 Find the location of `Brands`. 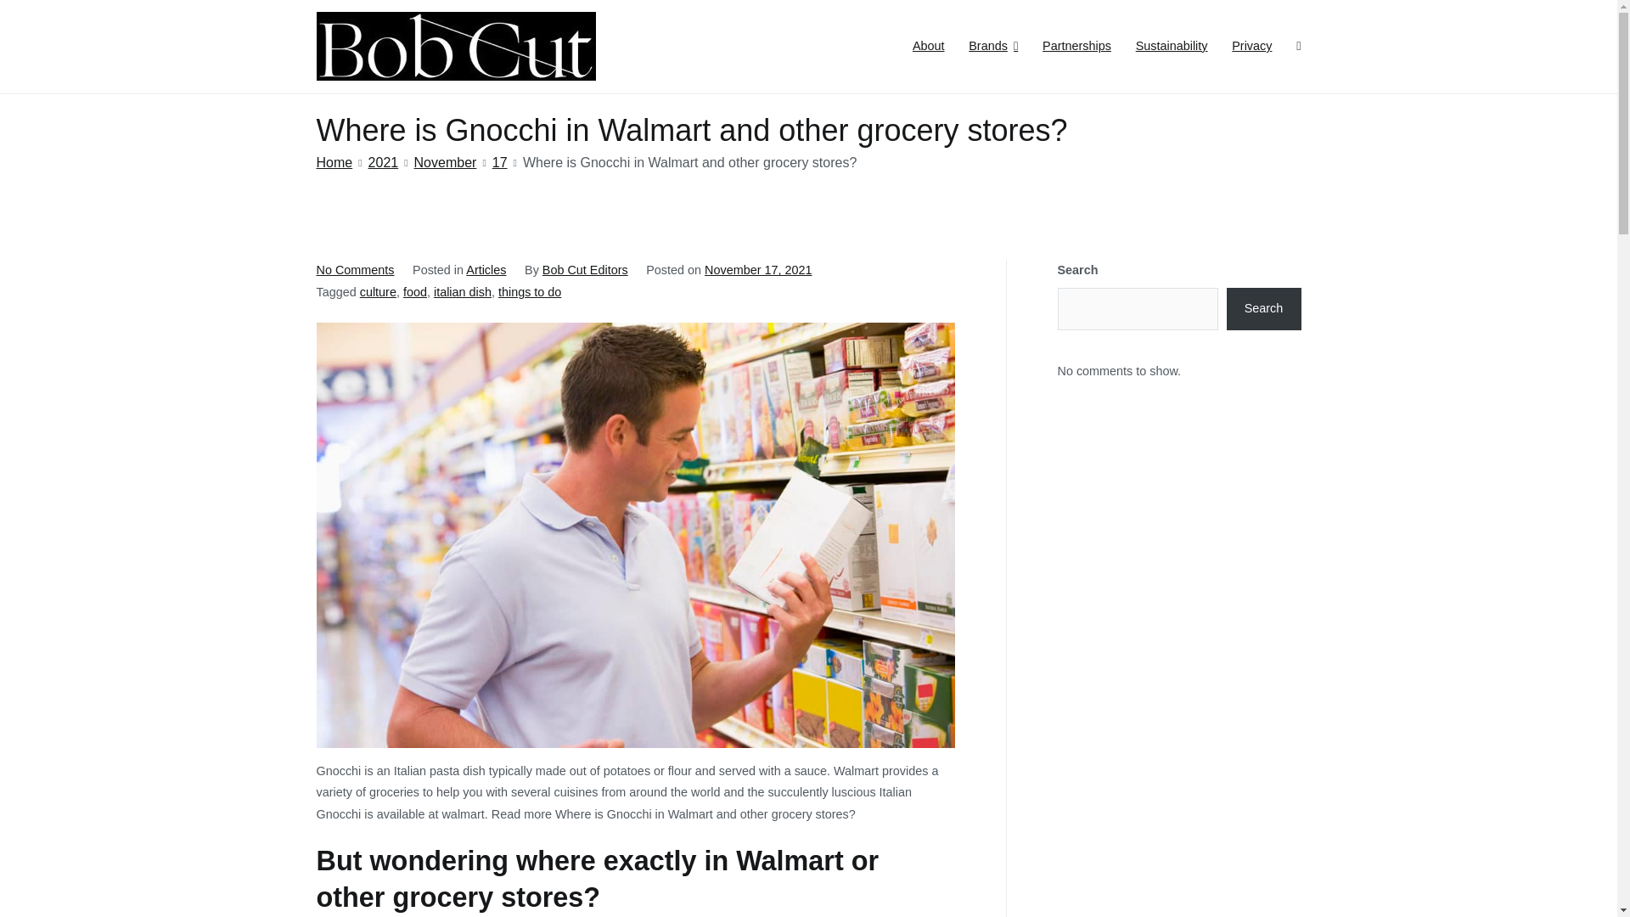

Brands is located at coordinates (992, 47).